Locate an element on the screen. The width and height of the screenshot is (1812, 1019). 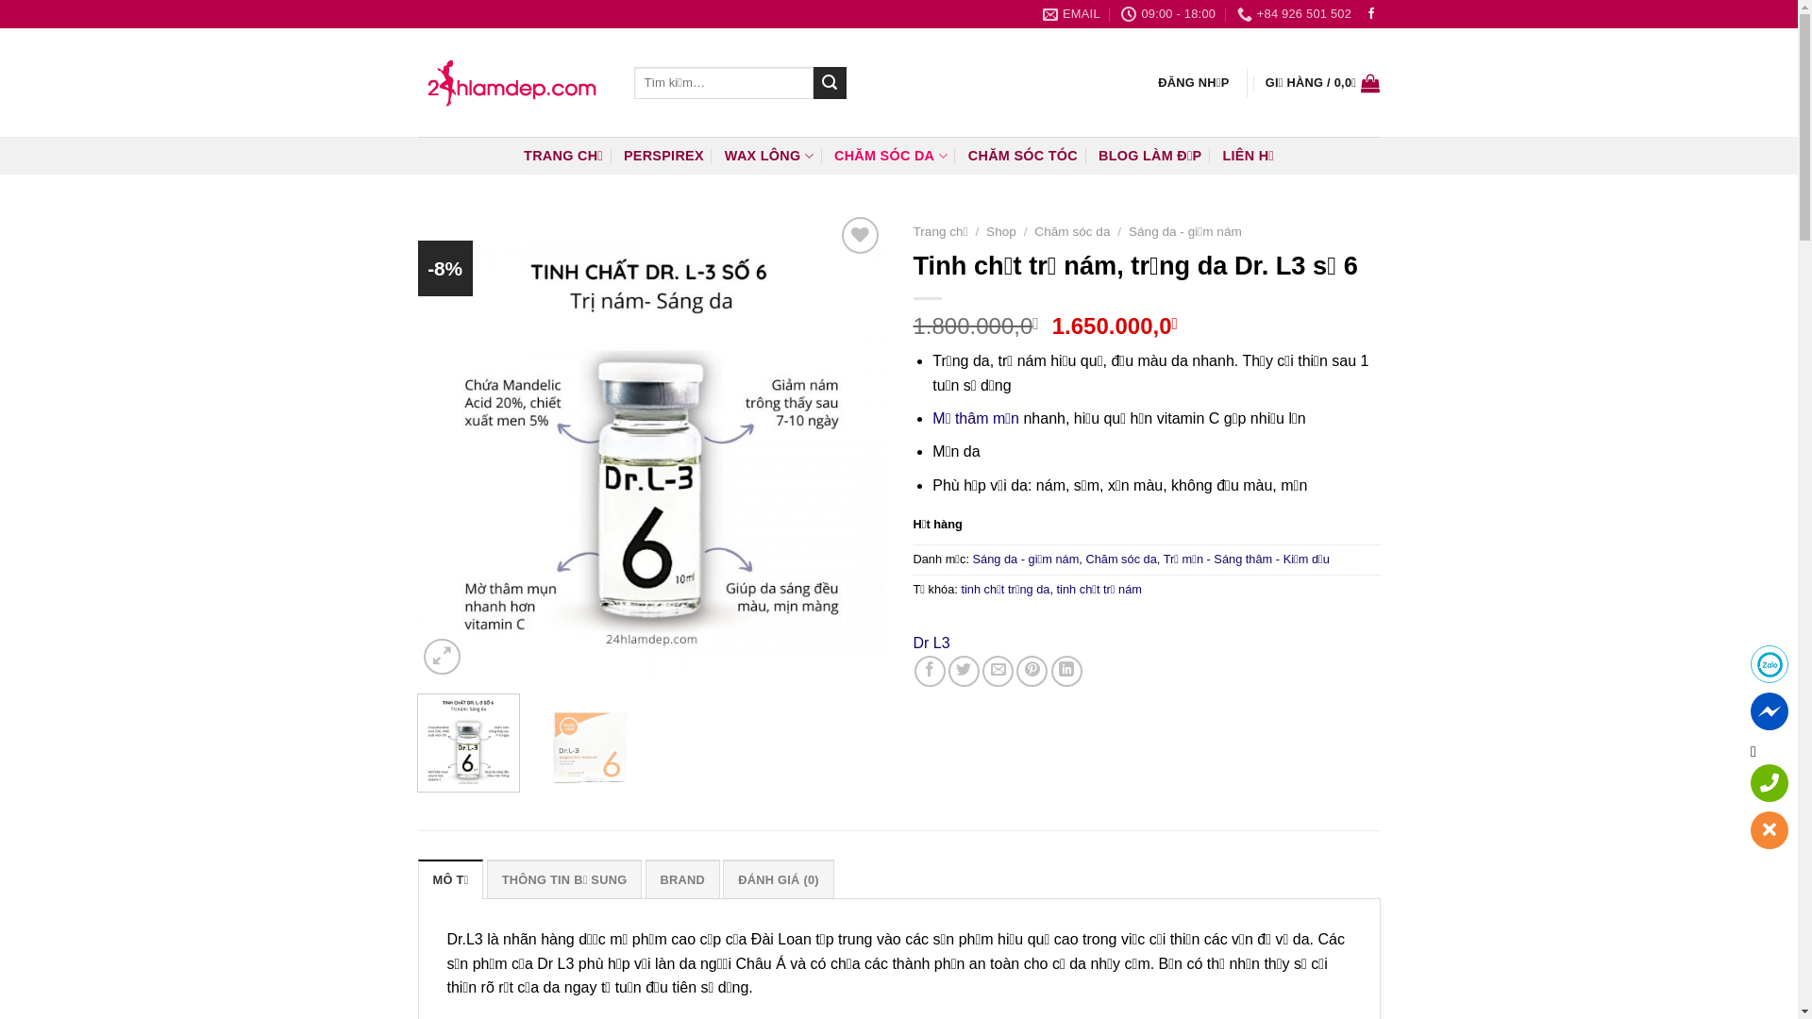
09:00 - 18:00 is located at coordinates (1168, 14).